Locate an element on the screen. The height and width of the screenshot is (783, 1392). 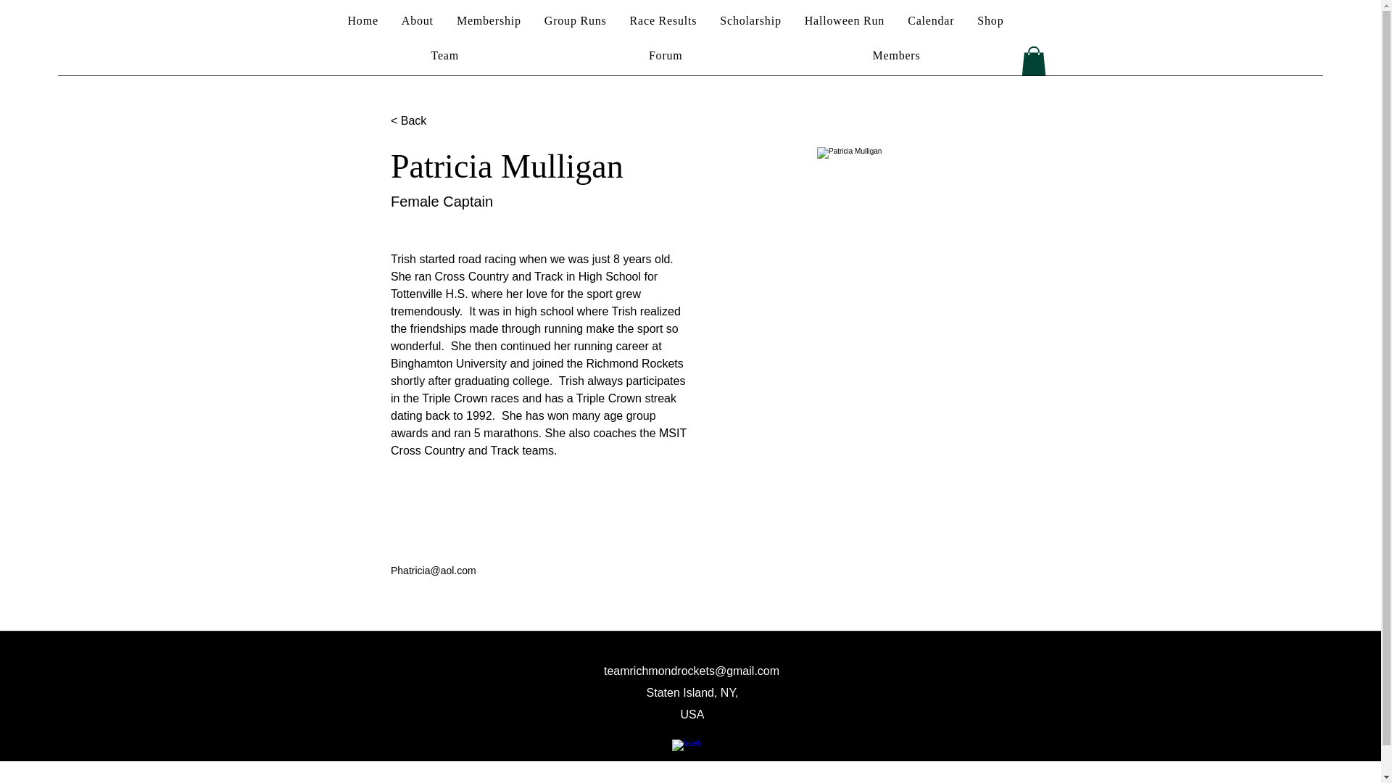
Halloween Run is located at coordinates (845, 20).